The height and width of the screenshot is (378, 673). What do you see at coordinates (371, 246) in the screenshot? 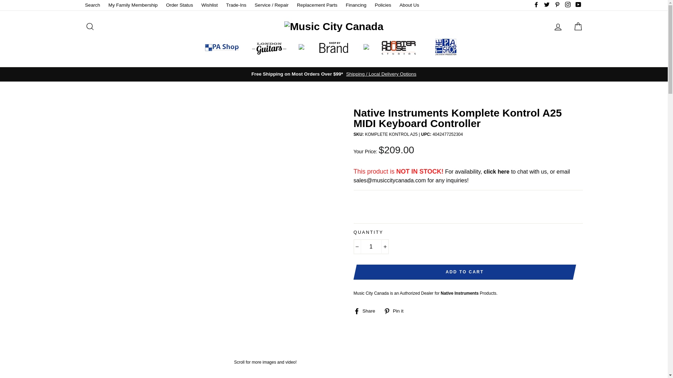
I see `1` at bounding box center [371, 246].